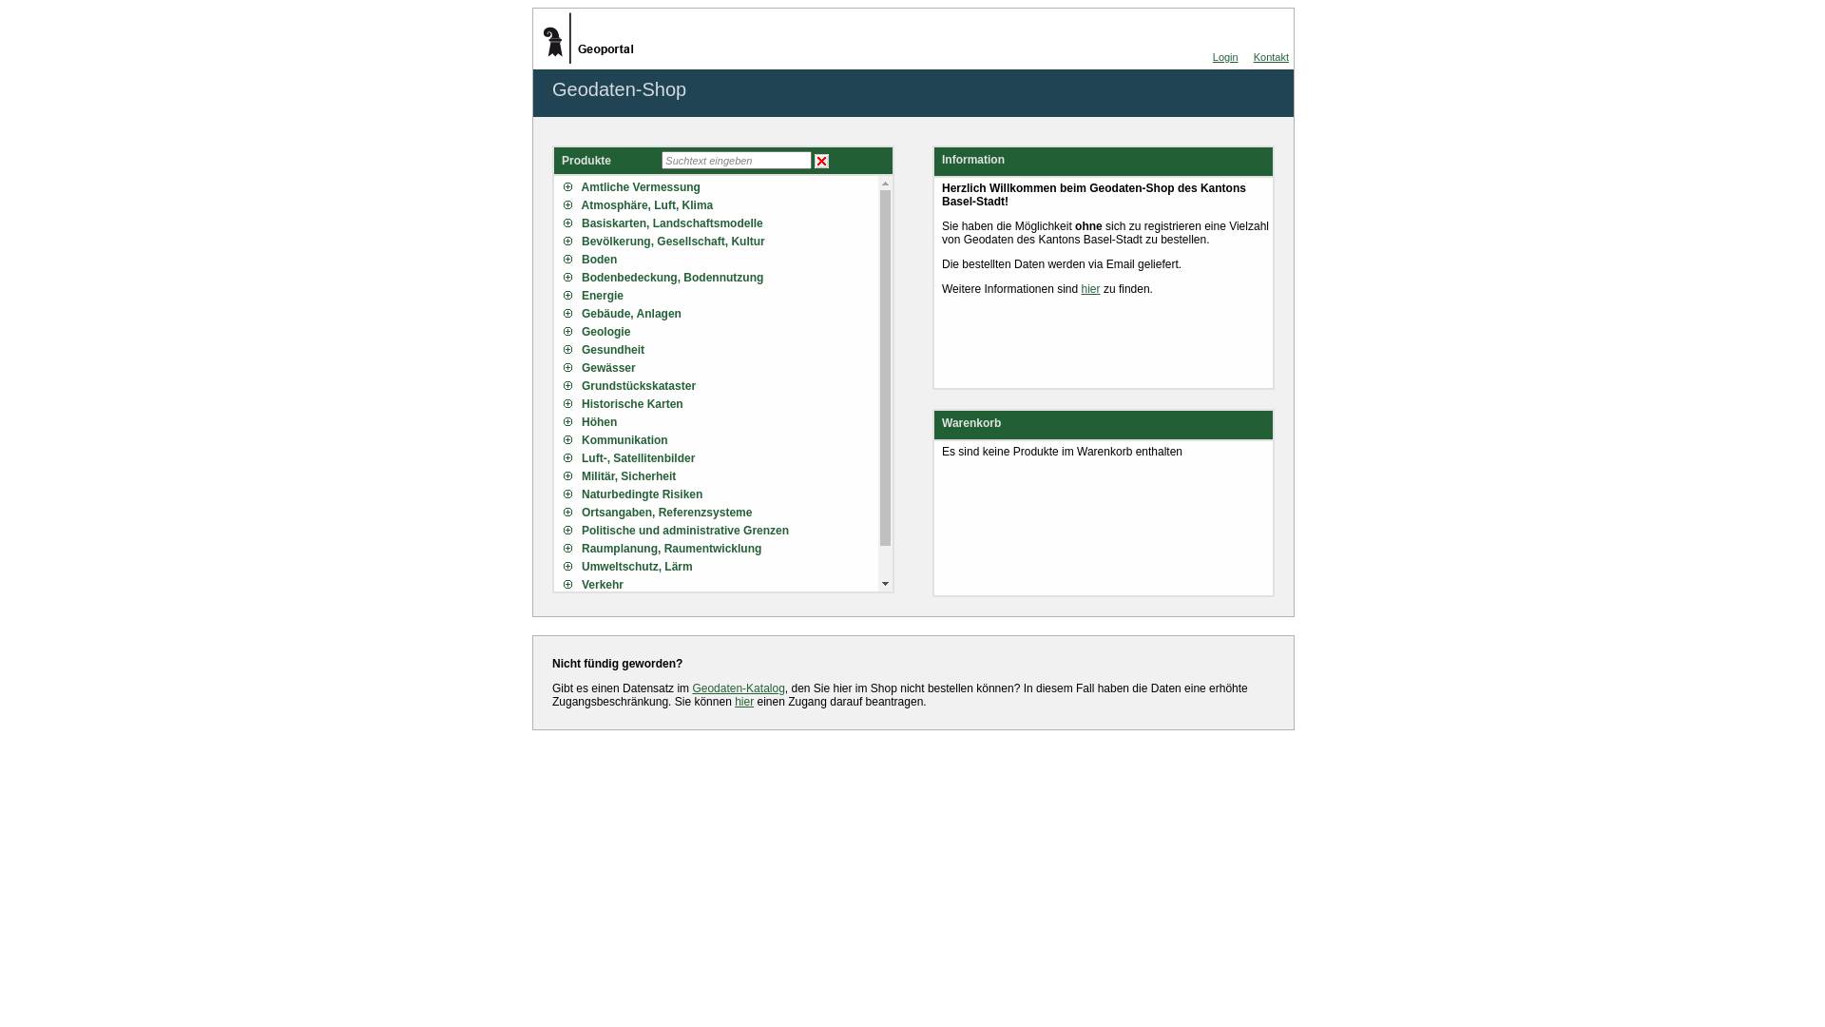 This screenshot has height=1027, width=1825. I want to click on    Energie, so click(720, 296).